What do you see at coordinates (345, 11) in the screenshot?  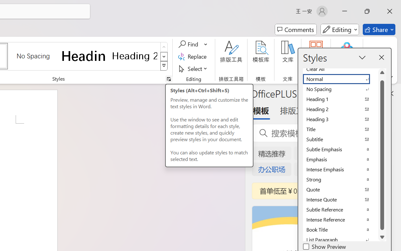 I see `Minimize` at bounding box center [345, 11].